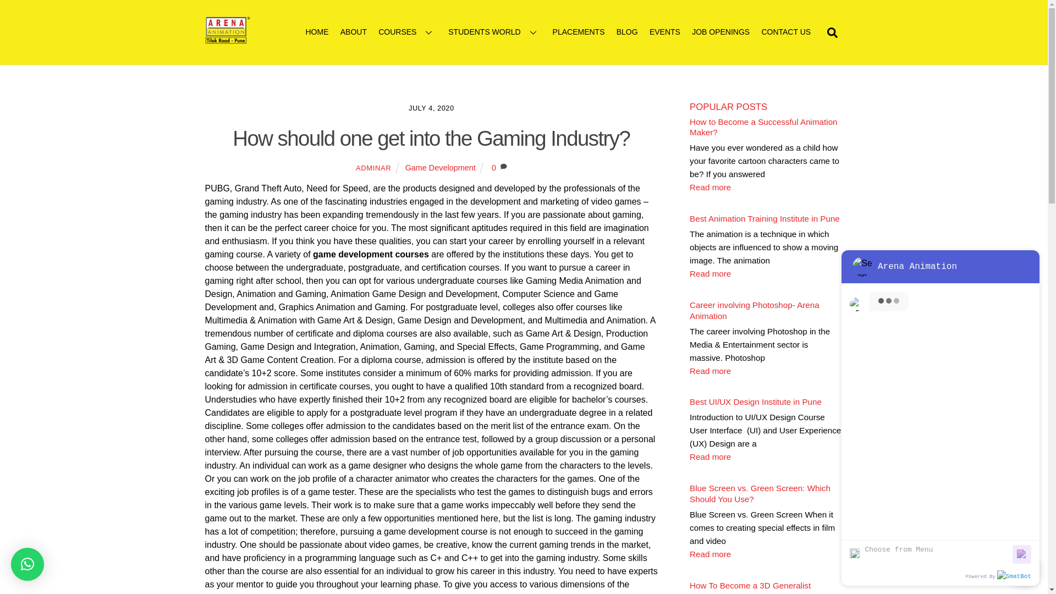 The width and height of the screenshot is (1056, 594). Describe the element at coordinates (407, 32) in the screenshot. I see `COURSES` at that location.